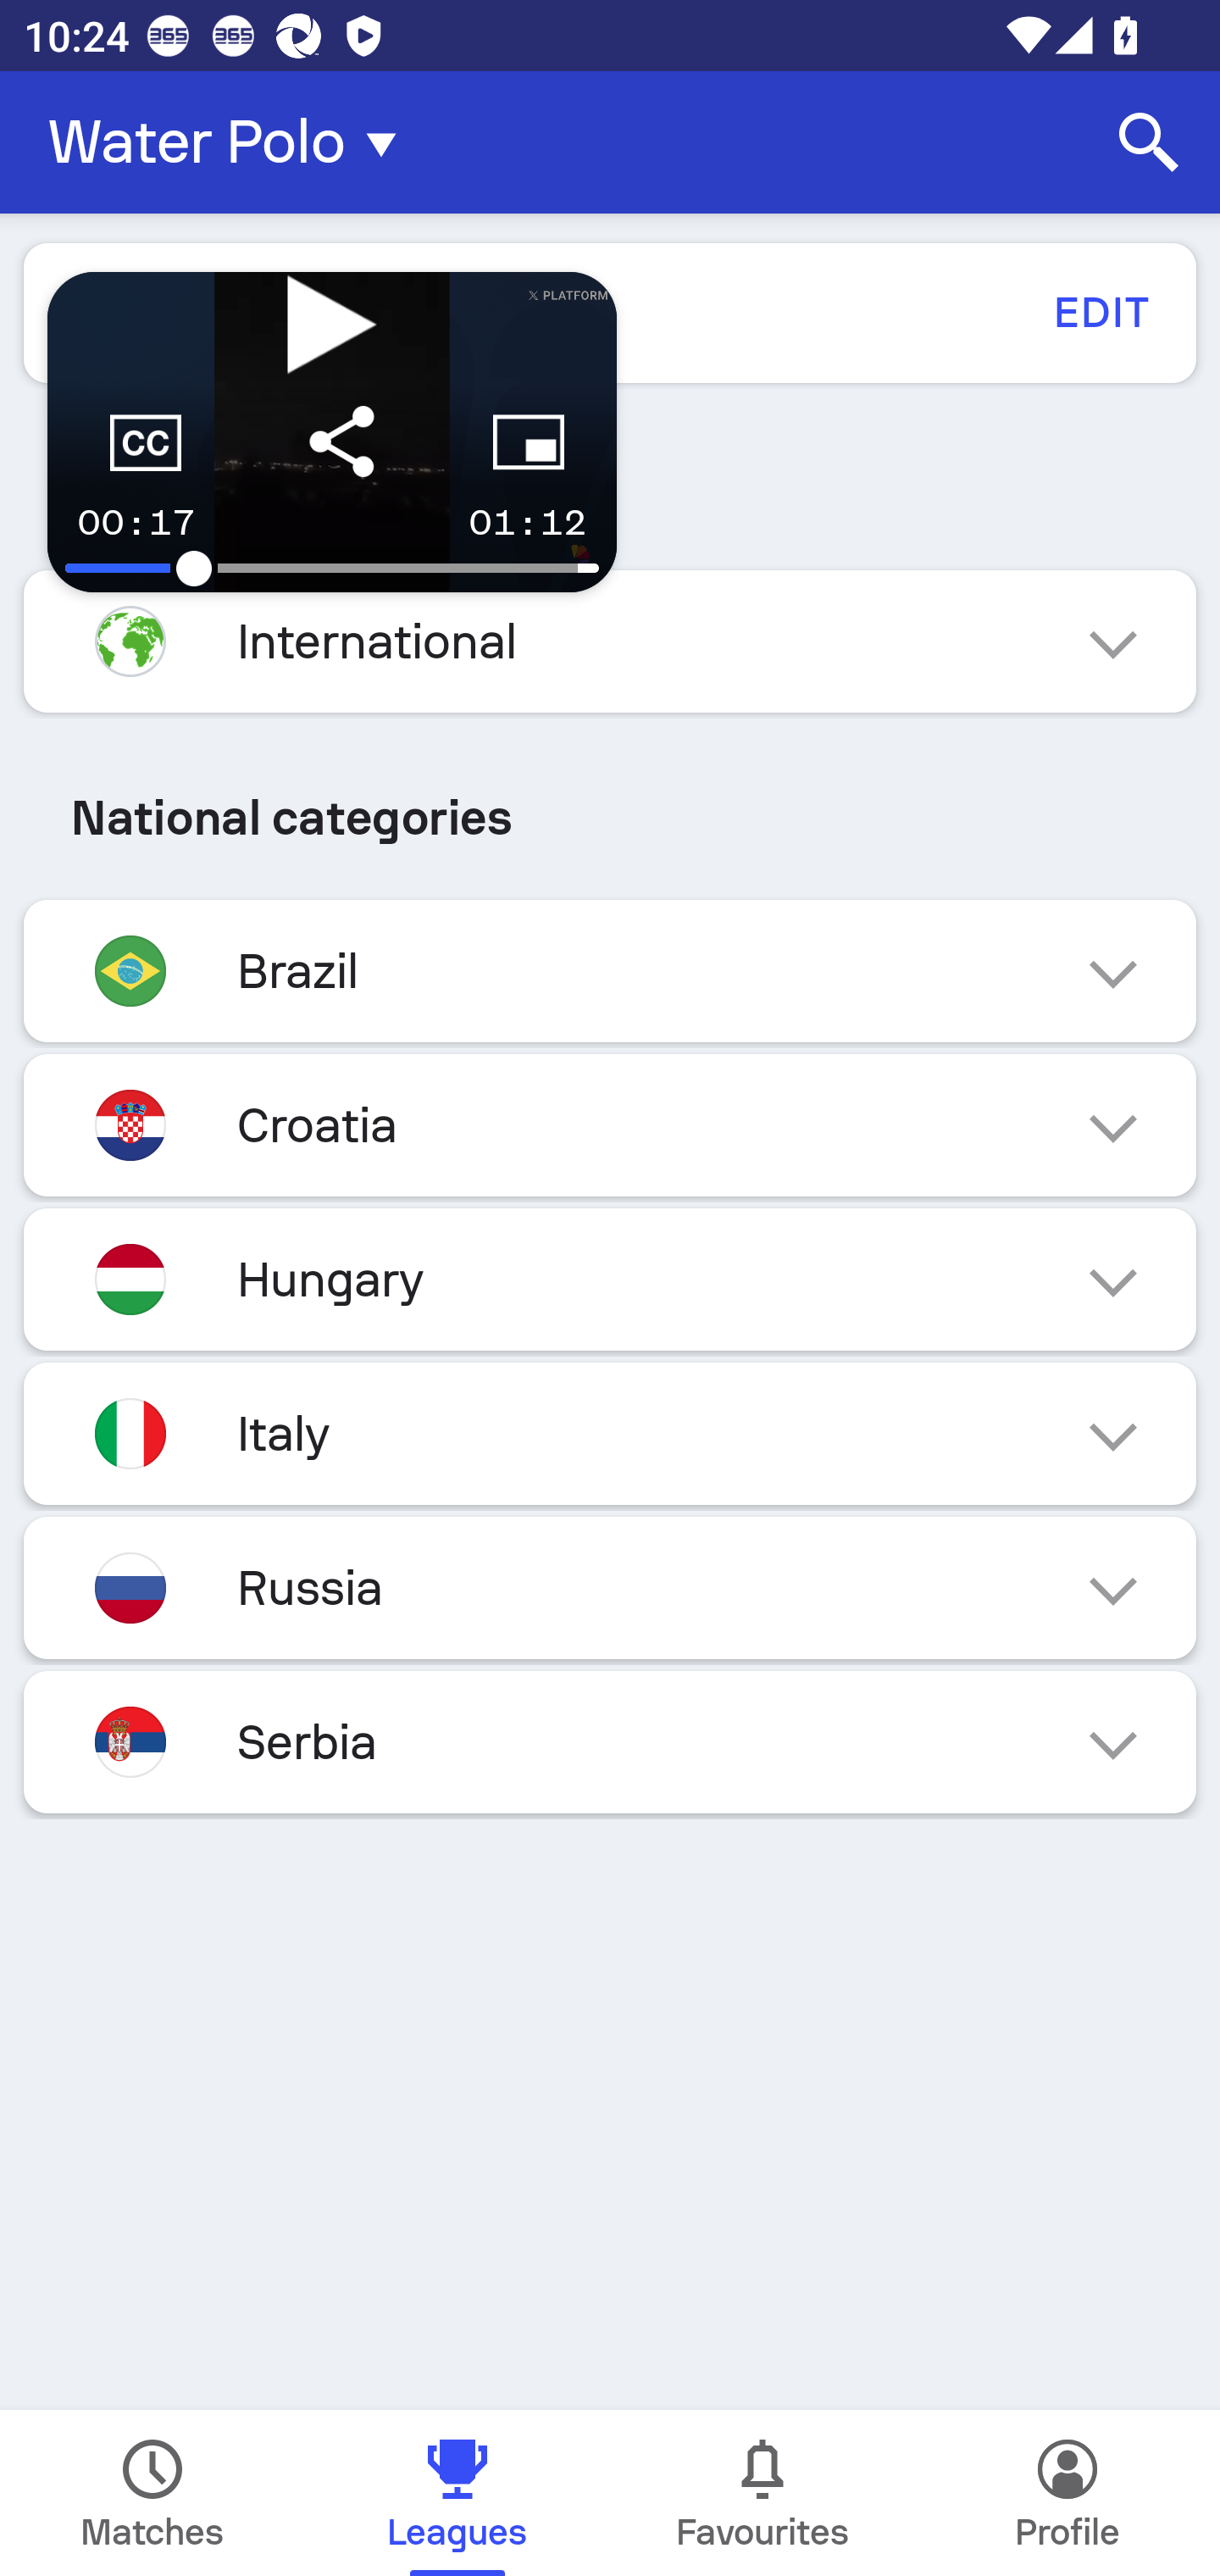  What do you see at coordinates (610, 1742) in the screenshot?
I see `Serbia` at bounding box center [610, 1742].